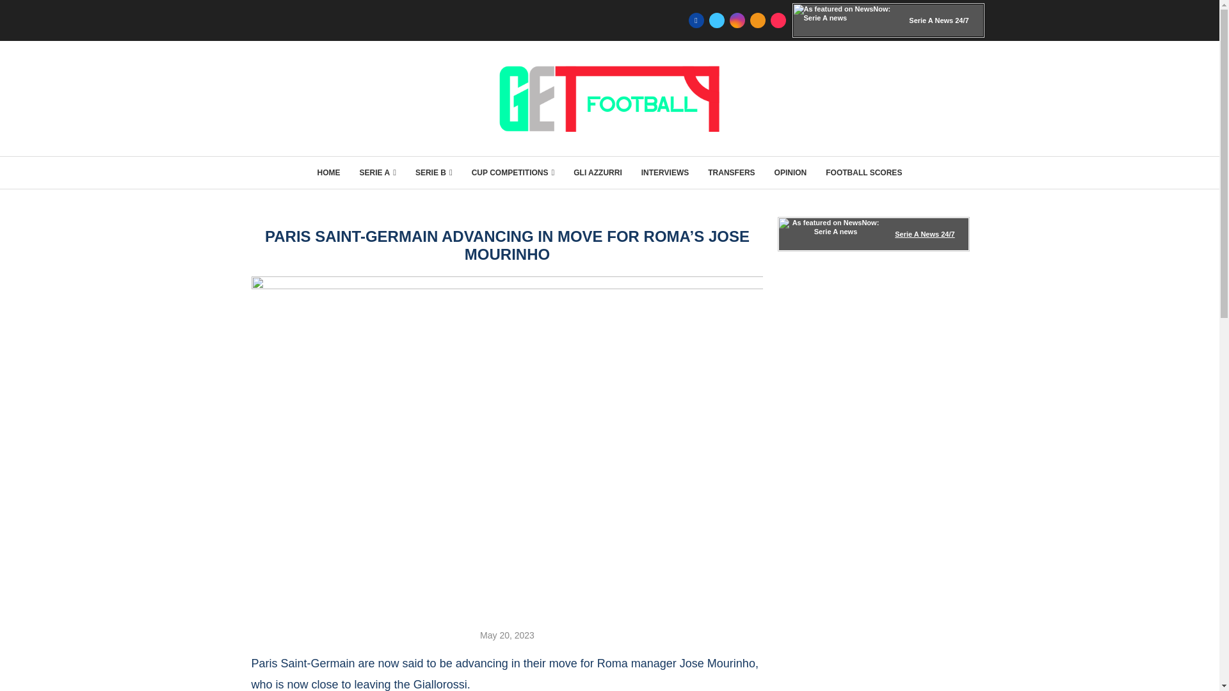 Image resolution: width=1229 pixels, height=691 pixels. What do you see at coordinates (378, 173) in the screenshot?
I see `SERIE A` at bounding box center [378, 173].